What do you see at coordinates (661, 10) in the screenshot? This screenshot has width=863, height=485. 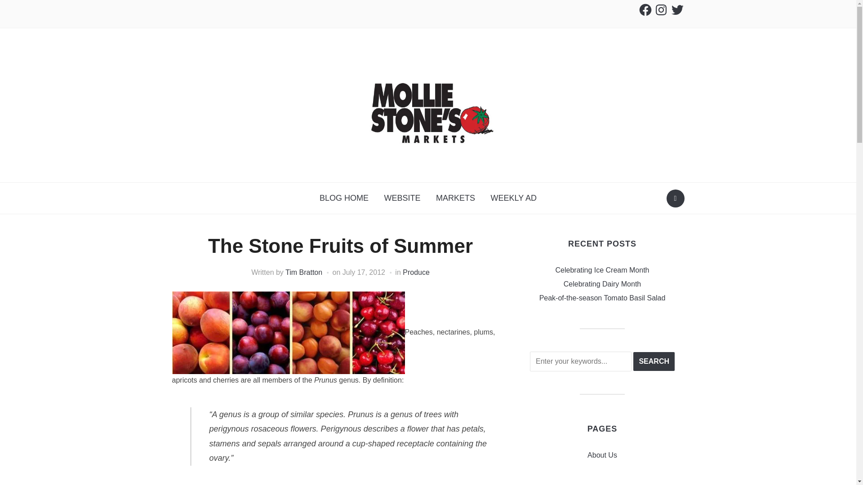 I see `Instagram` at bounding box center [661, 10].